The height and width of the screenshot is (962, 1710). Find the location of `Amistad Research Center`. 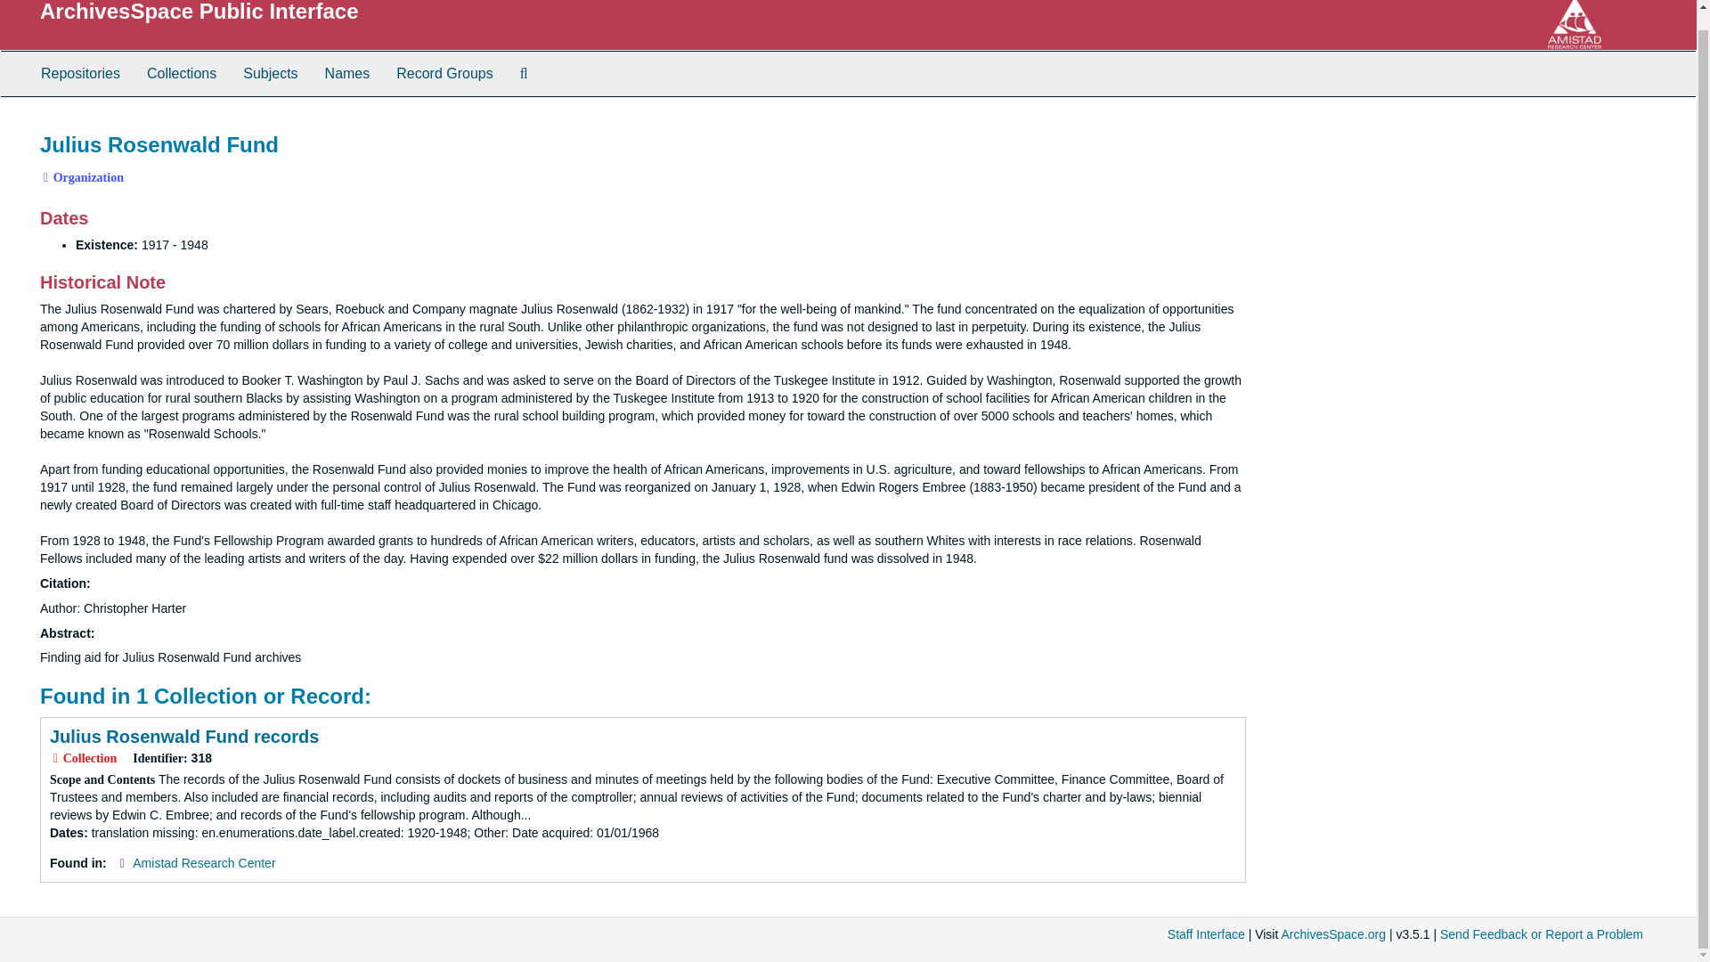

Amistad Research Center is located at coordinates (204, 863).